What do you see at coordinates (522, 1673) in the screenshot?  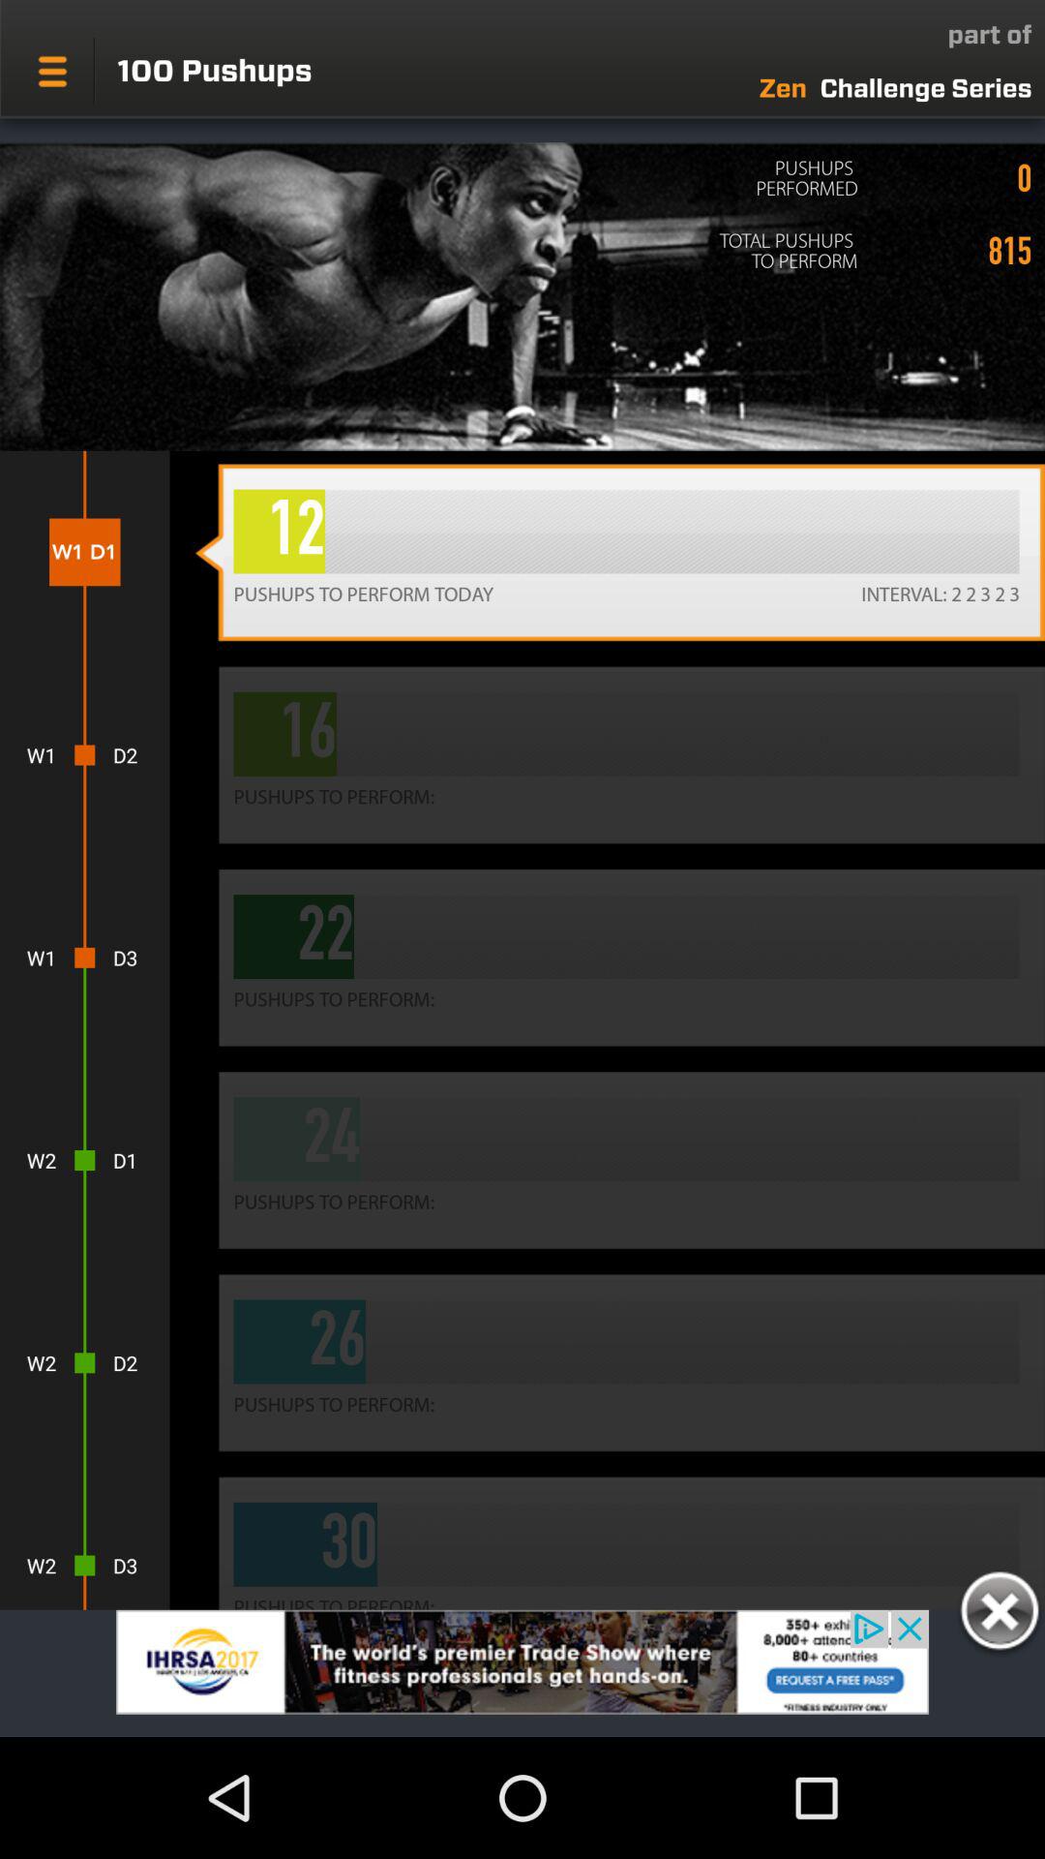 I see `advertisement` at bounding box center [522, 1673].